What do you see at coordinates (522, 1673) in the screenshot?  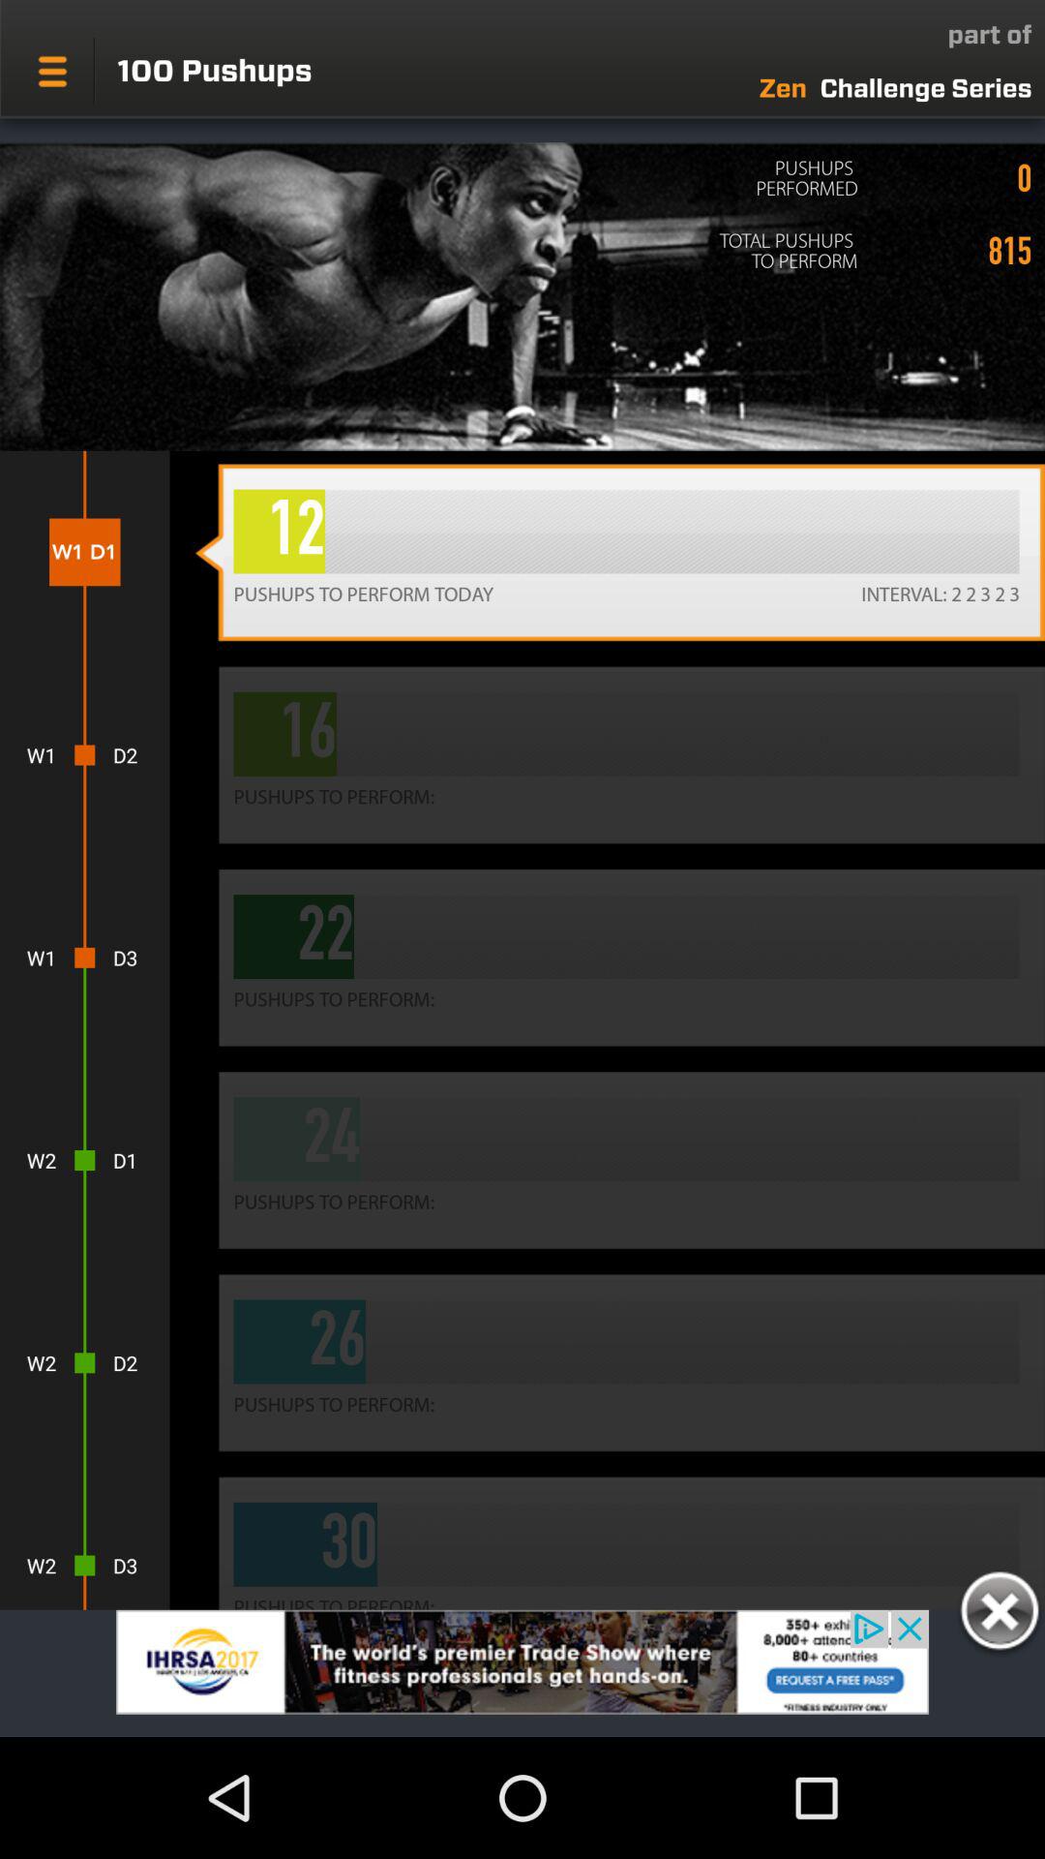 I see `advertisement` at bounding box center [522, 1673].